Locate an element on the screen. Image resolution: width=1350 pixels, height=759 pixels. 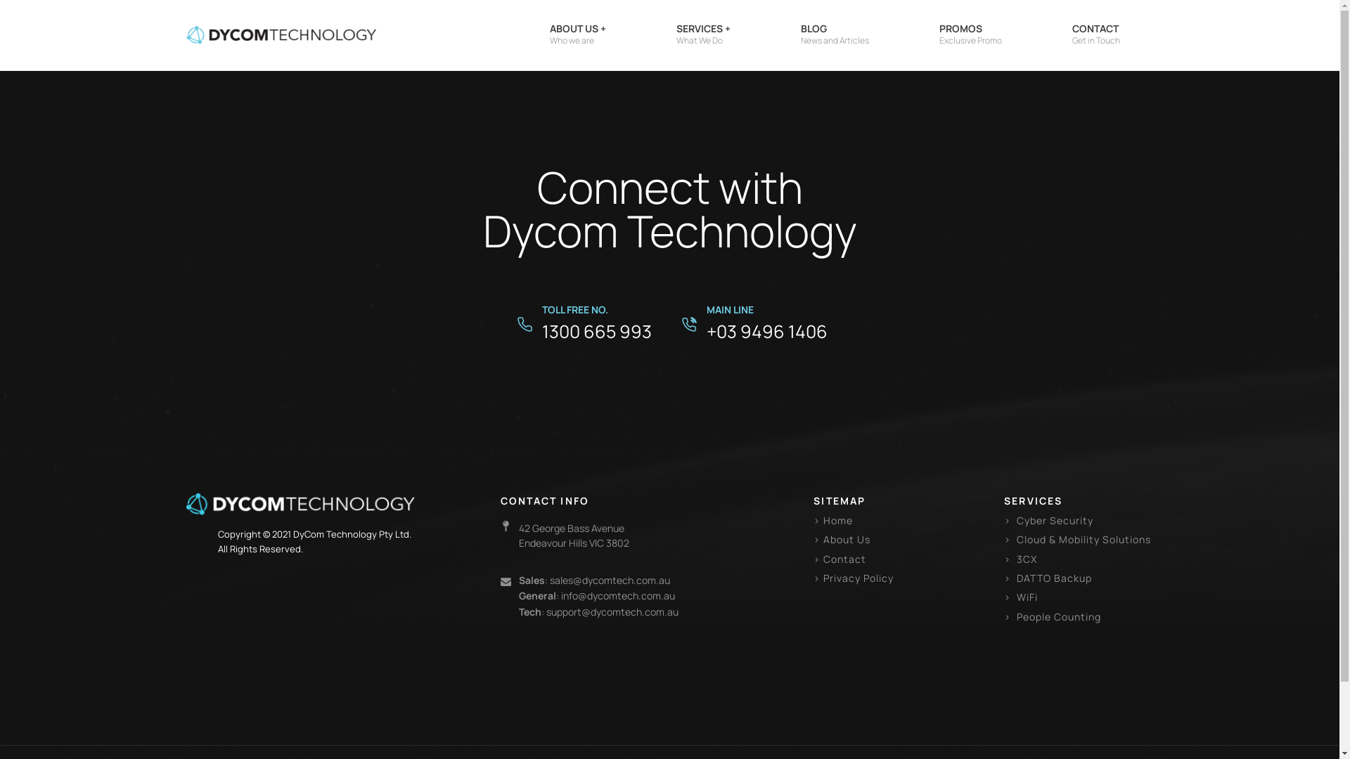
>  DATTO Backup is located at coordinates (1048, 578).